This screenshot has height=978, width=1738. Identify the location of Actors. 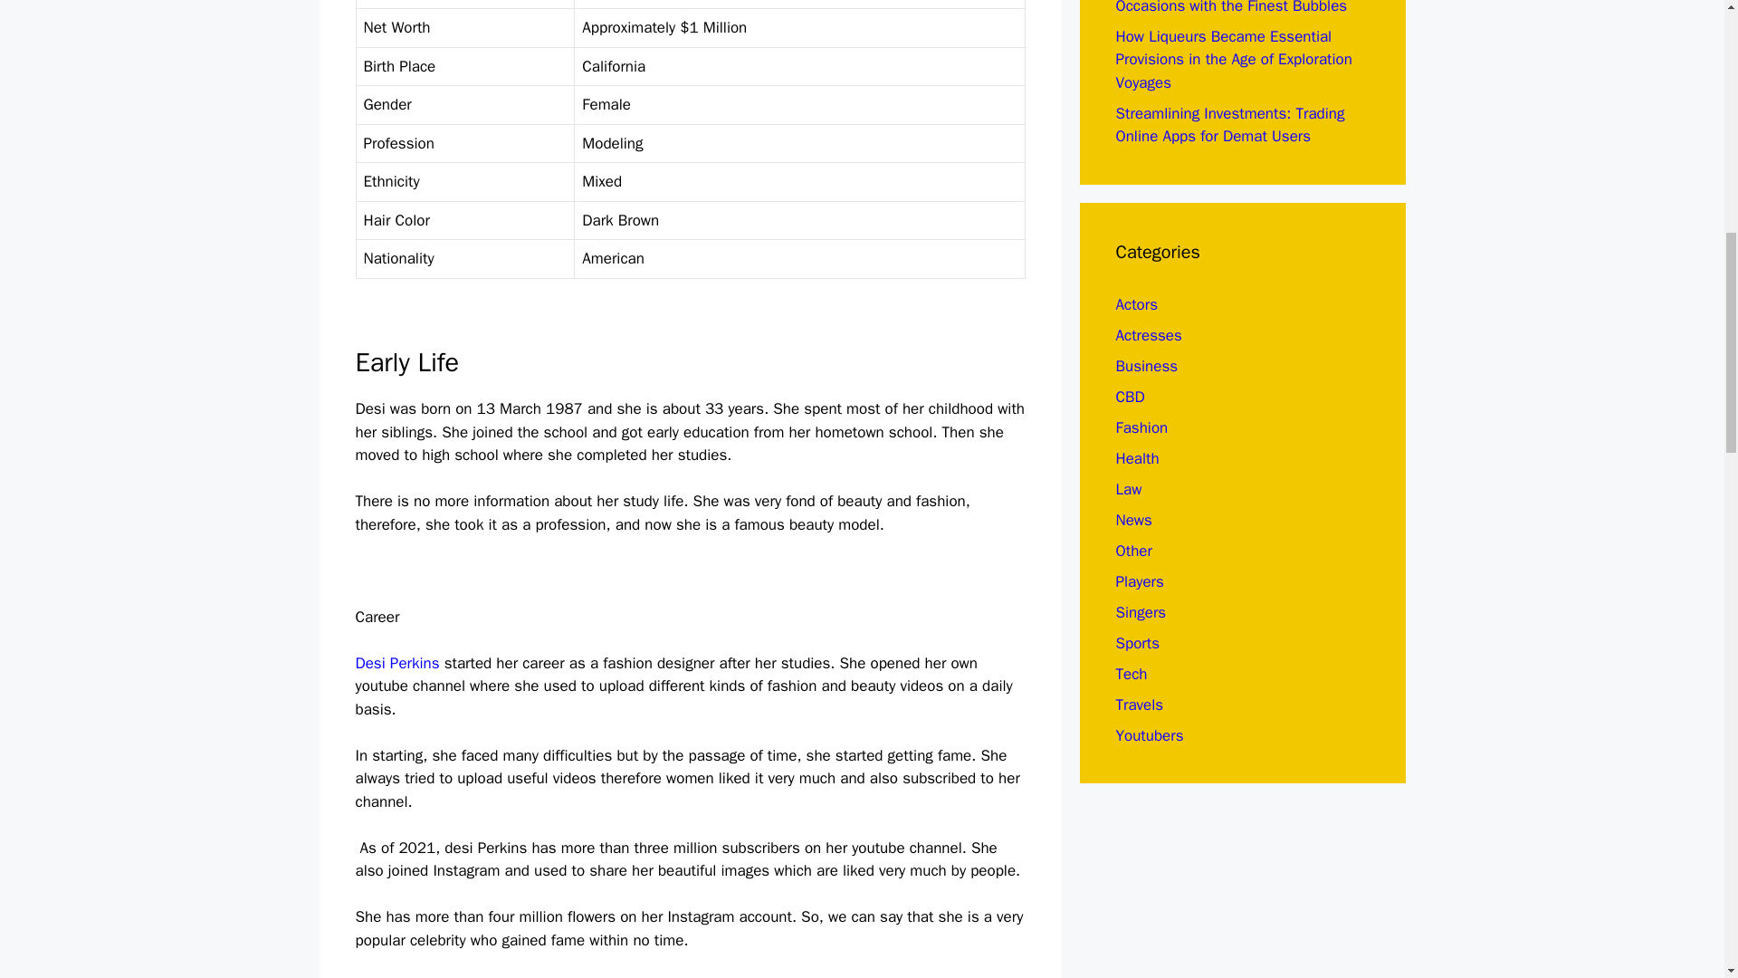
(1136, 304).